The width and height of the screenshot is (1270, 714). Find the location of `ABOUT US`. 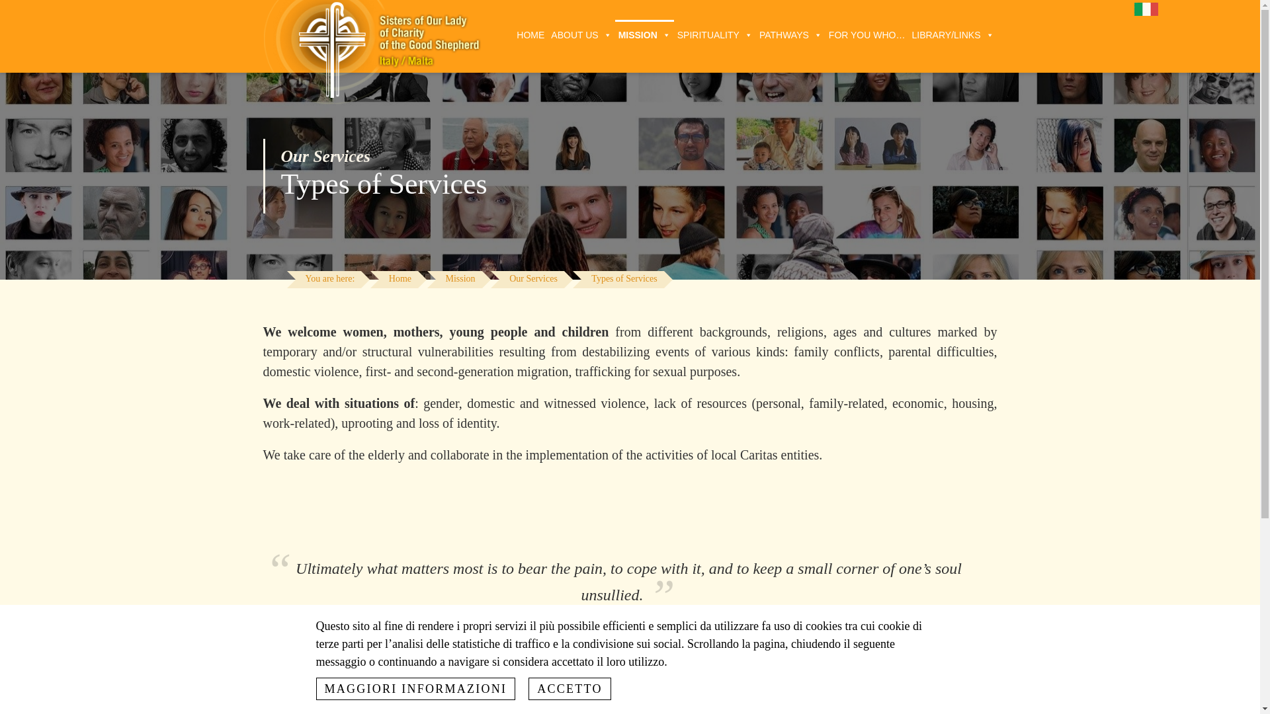

ABOUT US is located at coordinates (581, 33).